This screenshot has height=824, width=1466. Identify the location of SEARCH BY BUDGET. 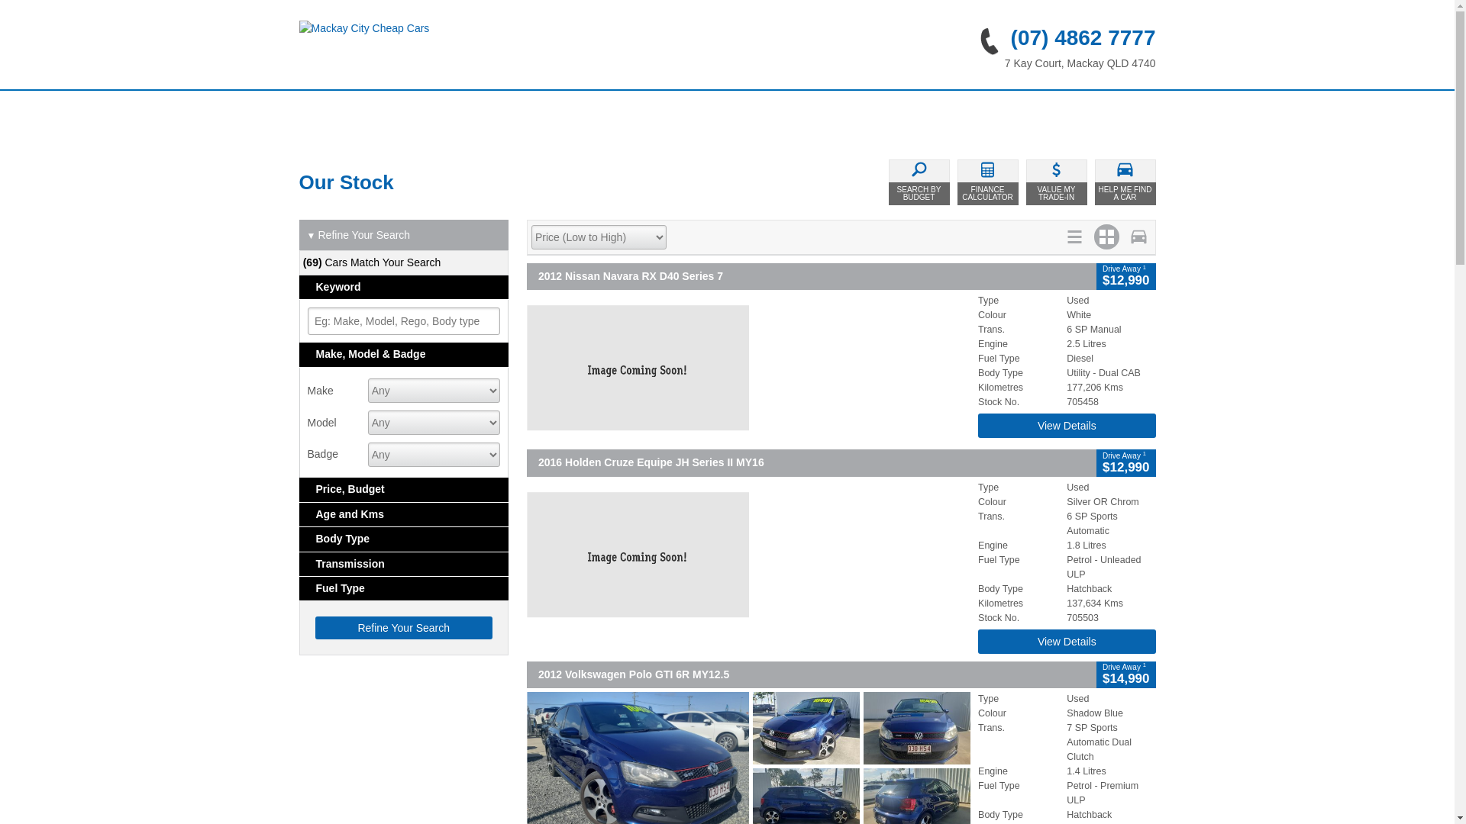
(919, 182).